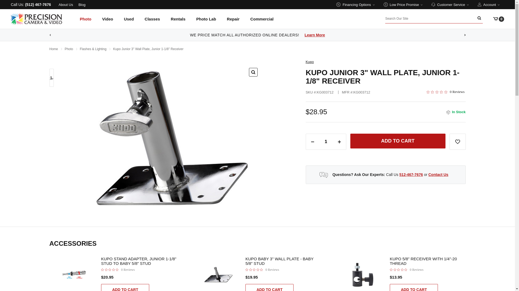 Image resolution: width=519 pixels, height=291 pixels. I want to click on 0 Reviews, so click(118, 269).